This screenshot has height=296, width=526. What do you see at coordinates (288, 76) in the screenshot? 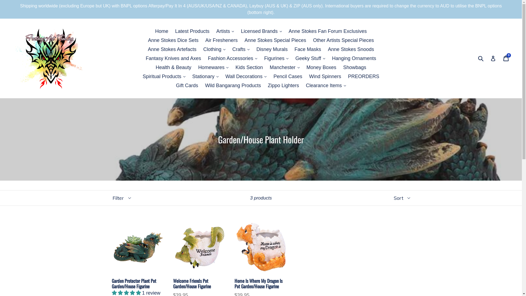
I see `Pencil Cases` at bounding box center [288, 76].